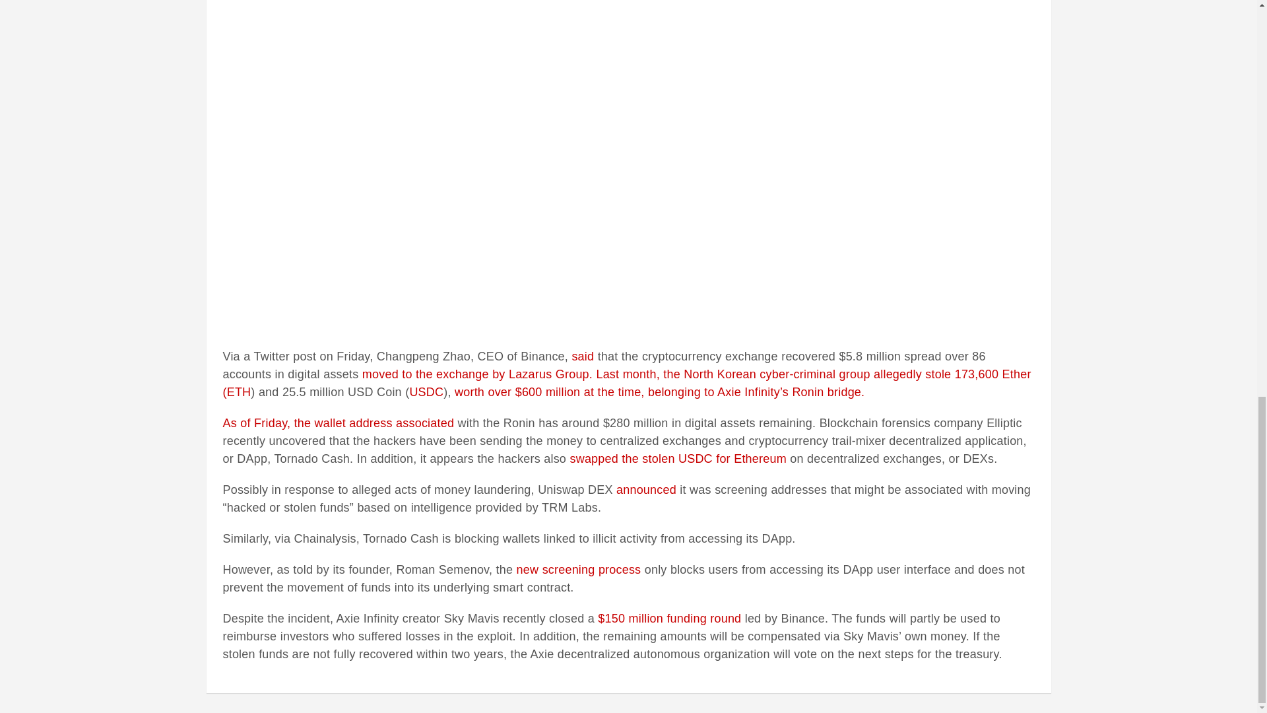 This screenshot has height=713, width=1267. What do you see at coordinates (424, 423) in the screenshot?
I see `associated` at bounding box center [424, 423].